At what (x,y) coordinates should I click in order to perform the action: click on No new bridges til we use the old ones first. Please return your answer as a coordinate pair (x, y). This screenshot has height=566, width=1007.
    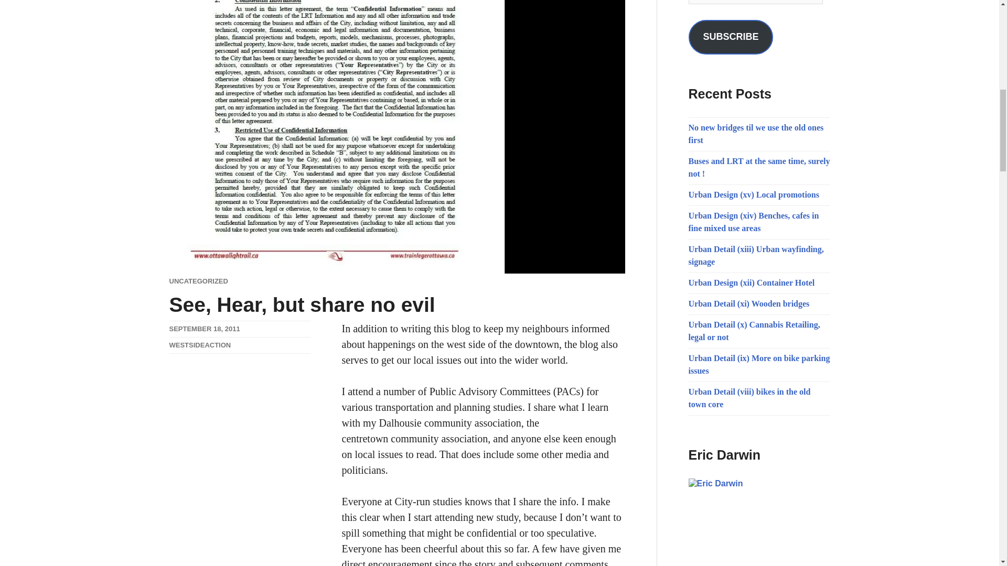
    Looking at the image, I should click on (755, 134).